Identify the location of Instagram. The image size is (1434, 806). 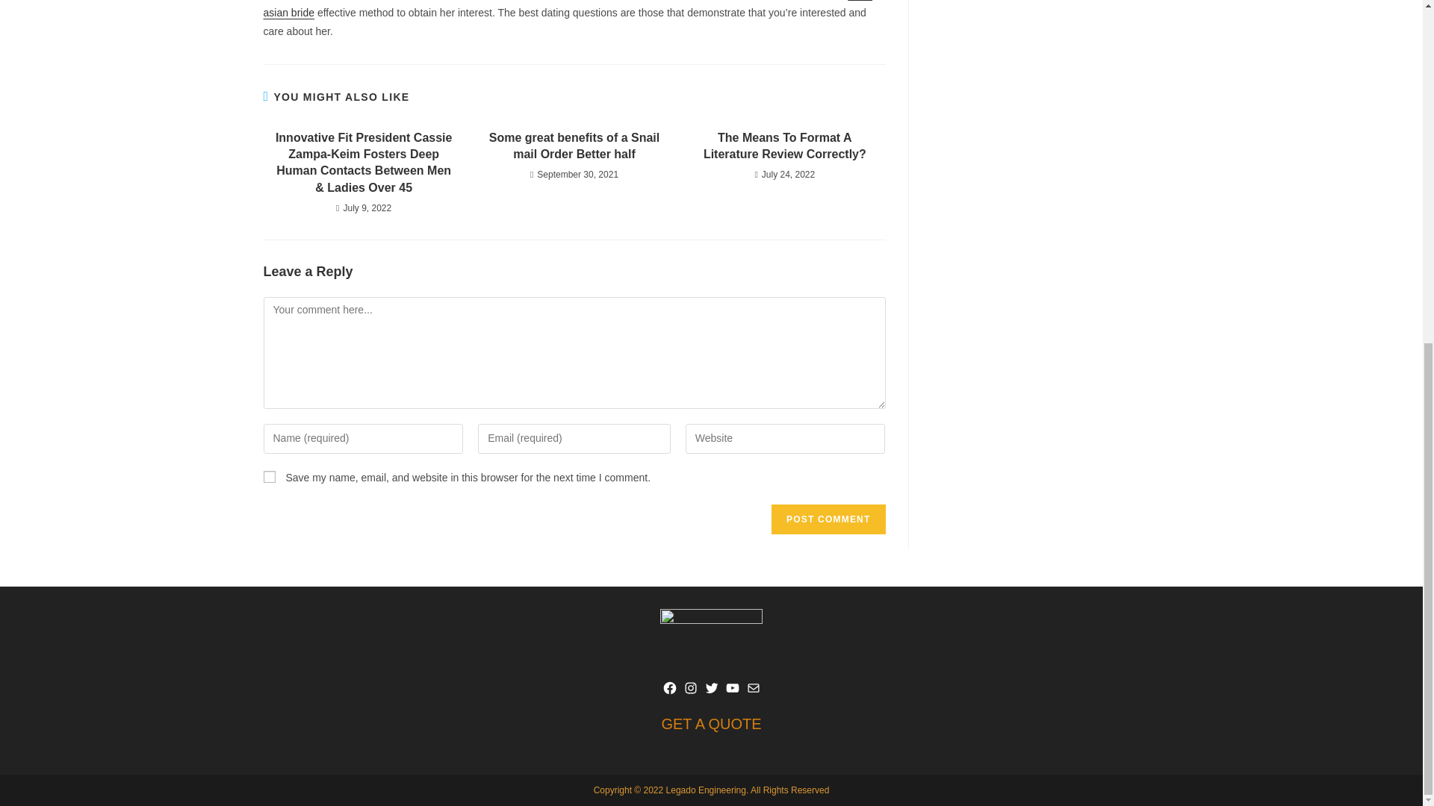
(689, 688).